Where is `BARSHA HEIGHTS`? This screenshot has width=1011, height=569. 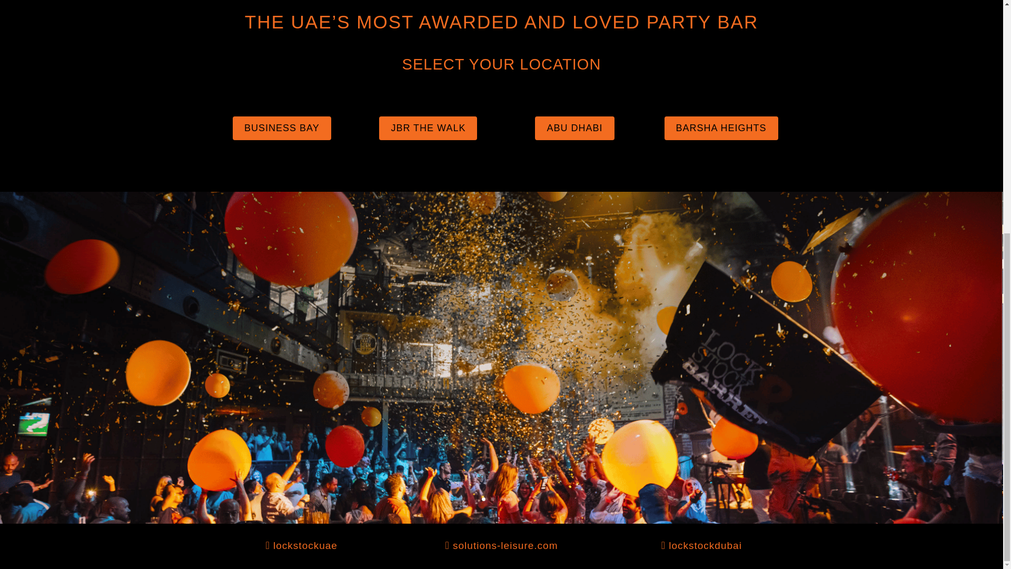 BARSHA HEIGHTS is located at coordinates (721, 128).